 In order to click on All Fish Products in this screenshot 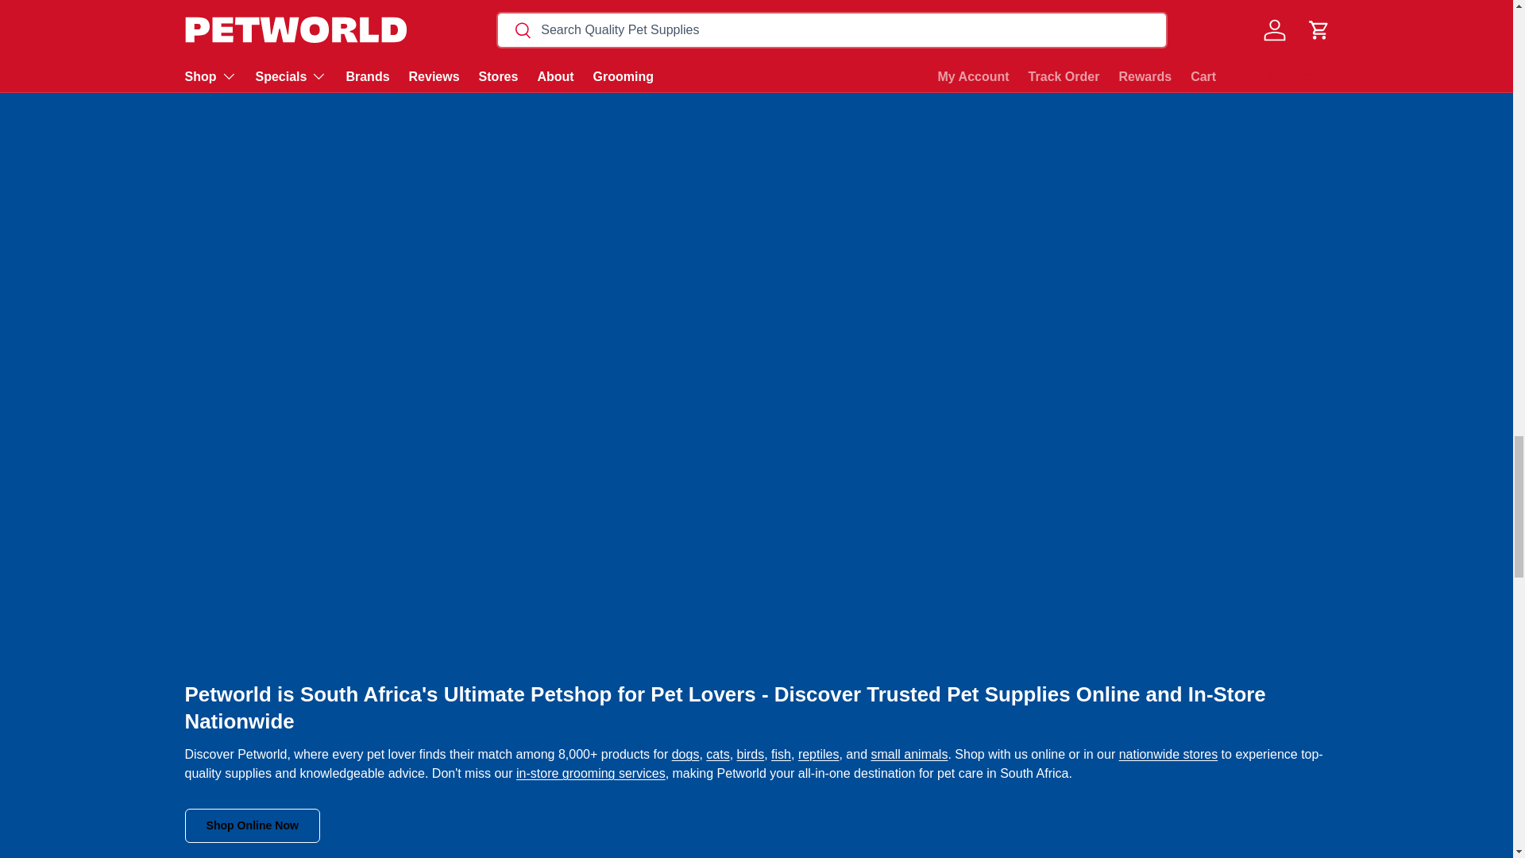, I will do `click(782, 753)`.